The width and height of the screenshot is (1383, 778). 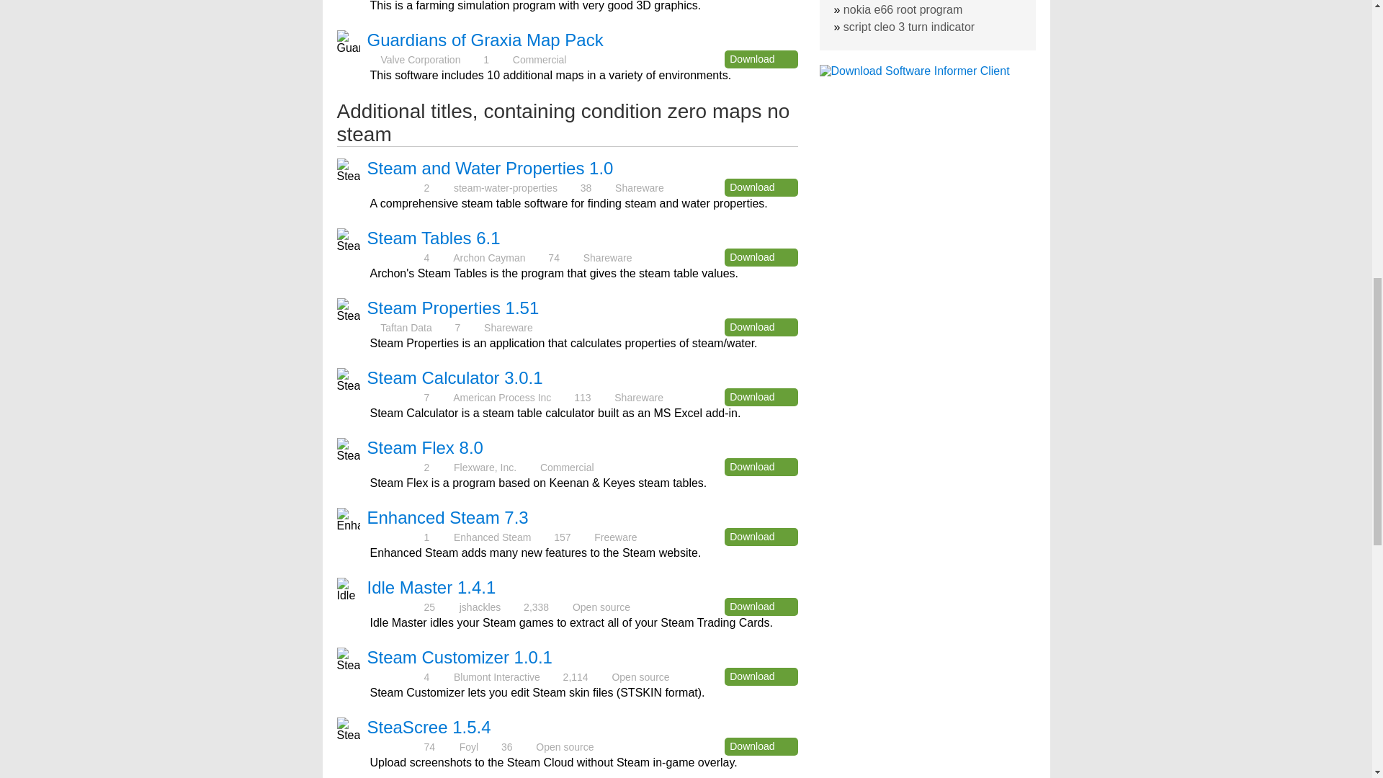 What do you see at coordinates (448, 517) in the screenshot?
I see `Enhanced Steam 7.3` at bounding box center [448, 517].